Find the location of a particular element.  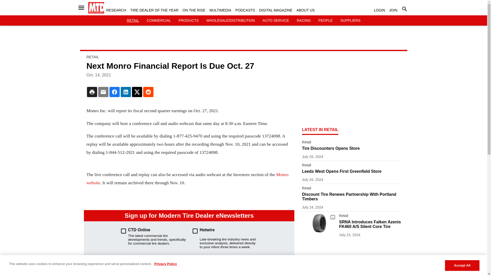

AUTO SERVICE is located at coordinates (276, 20).